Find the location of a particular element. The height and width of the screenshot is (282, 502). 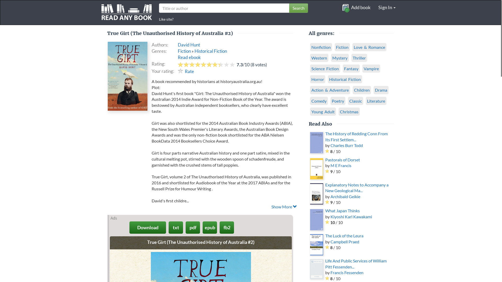

Pastorals of Dorset is located at coordinates (343, 160).